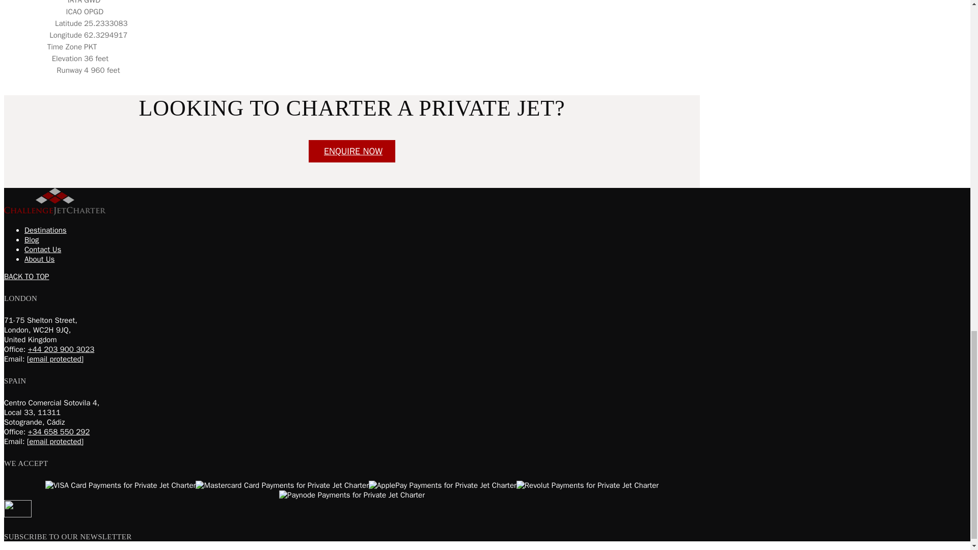 The width and height of the screenshot is (978, 550). I want to click on BACK TO TOP, so click(26, 276).